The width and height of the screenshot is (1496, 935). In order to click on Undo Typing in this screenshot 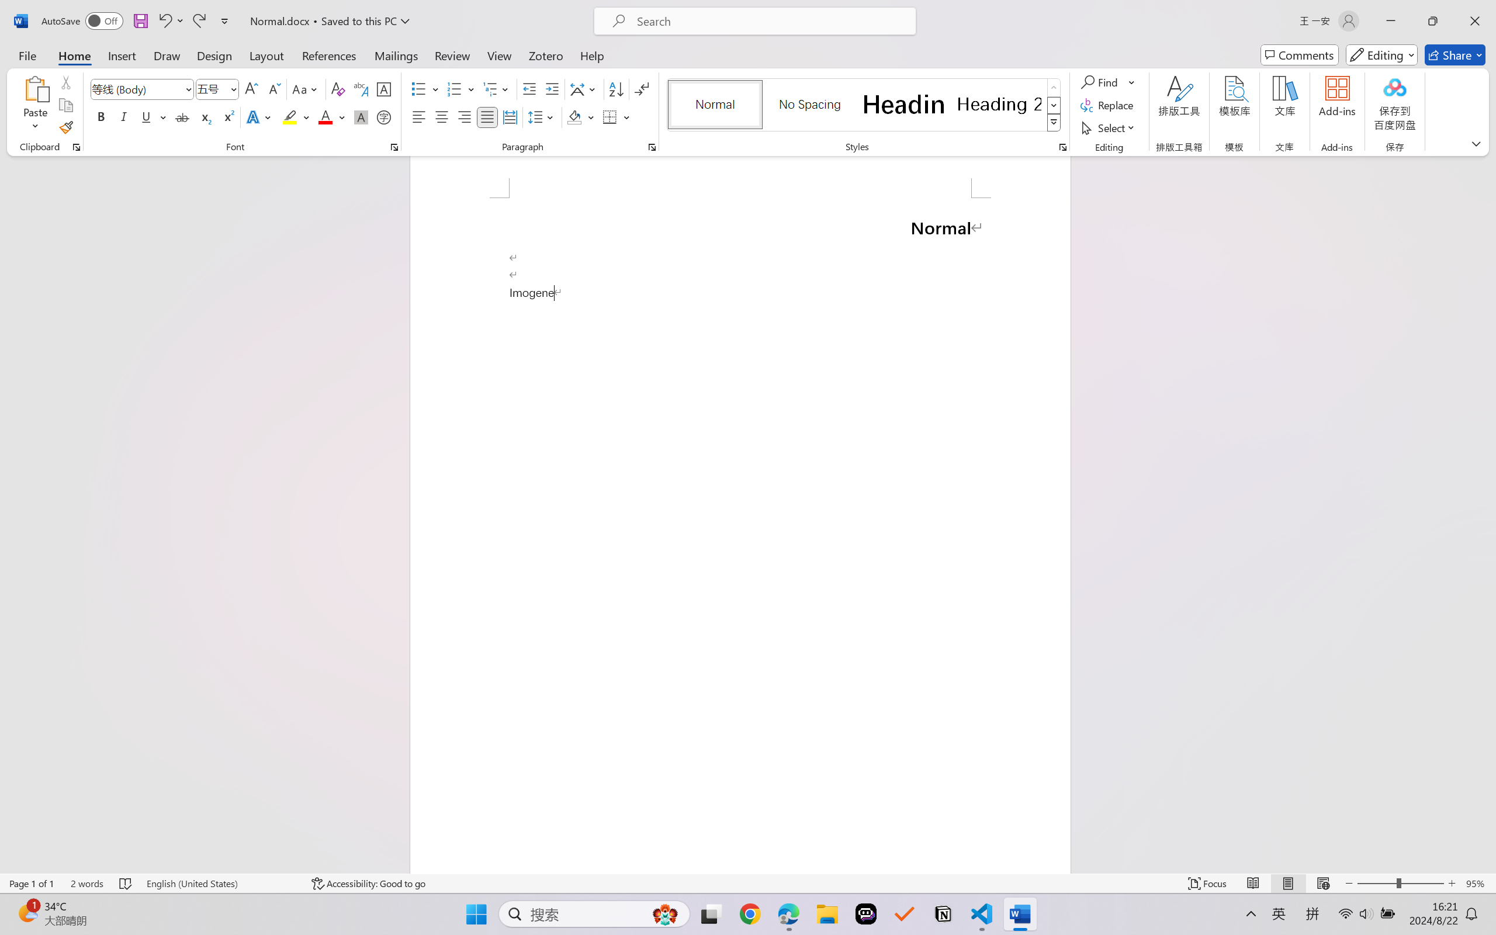, I will do `click(164, 21)`.